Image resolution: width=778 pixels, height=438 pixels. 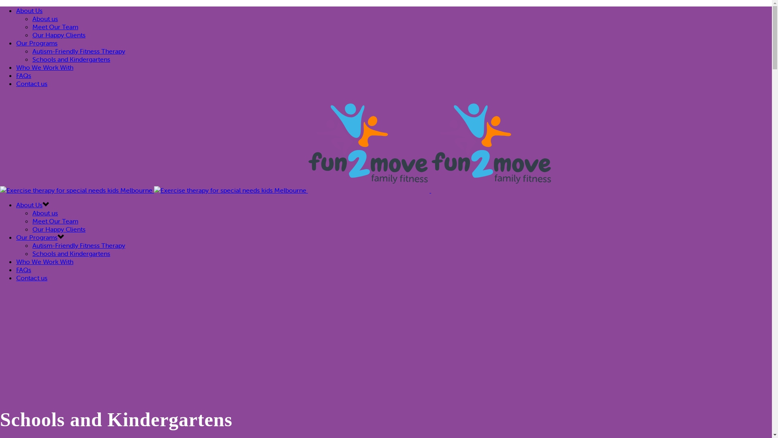 I want to click on About us, so click(x=45, y=213).